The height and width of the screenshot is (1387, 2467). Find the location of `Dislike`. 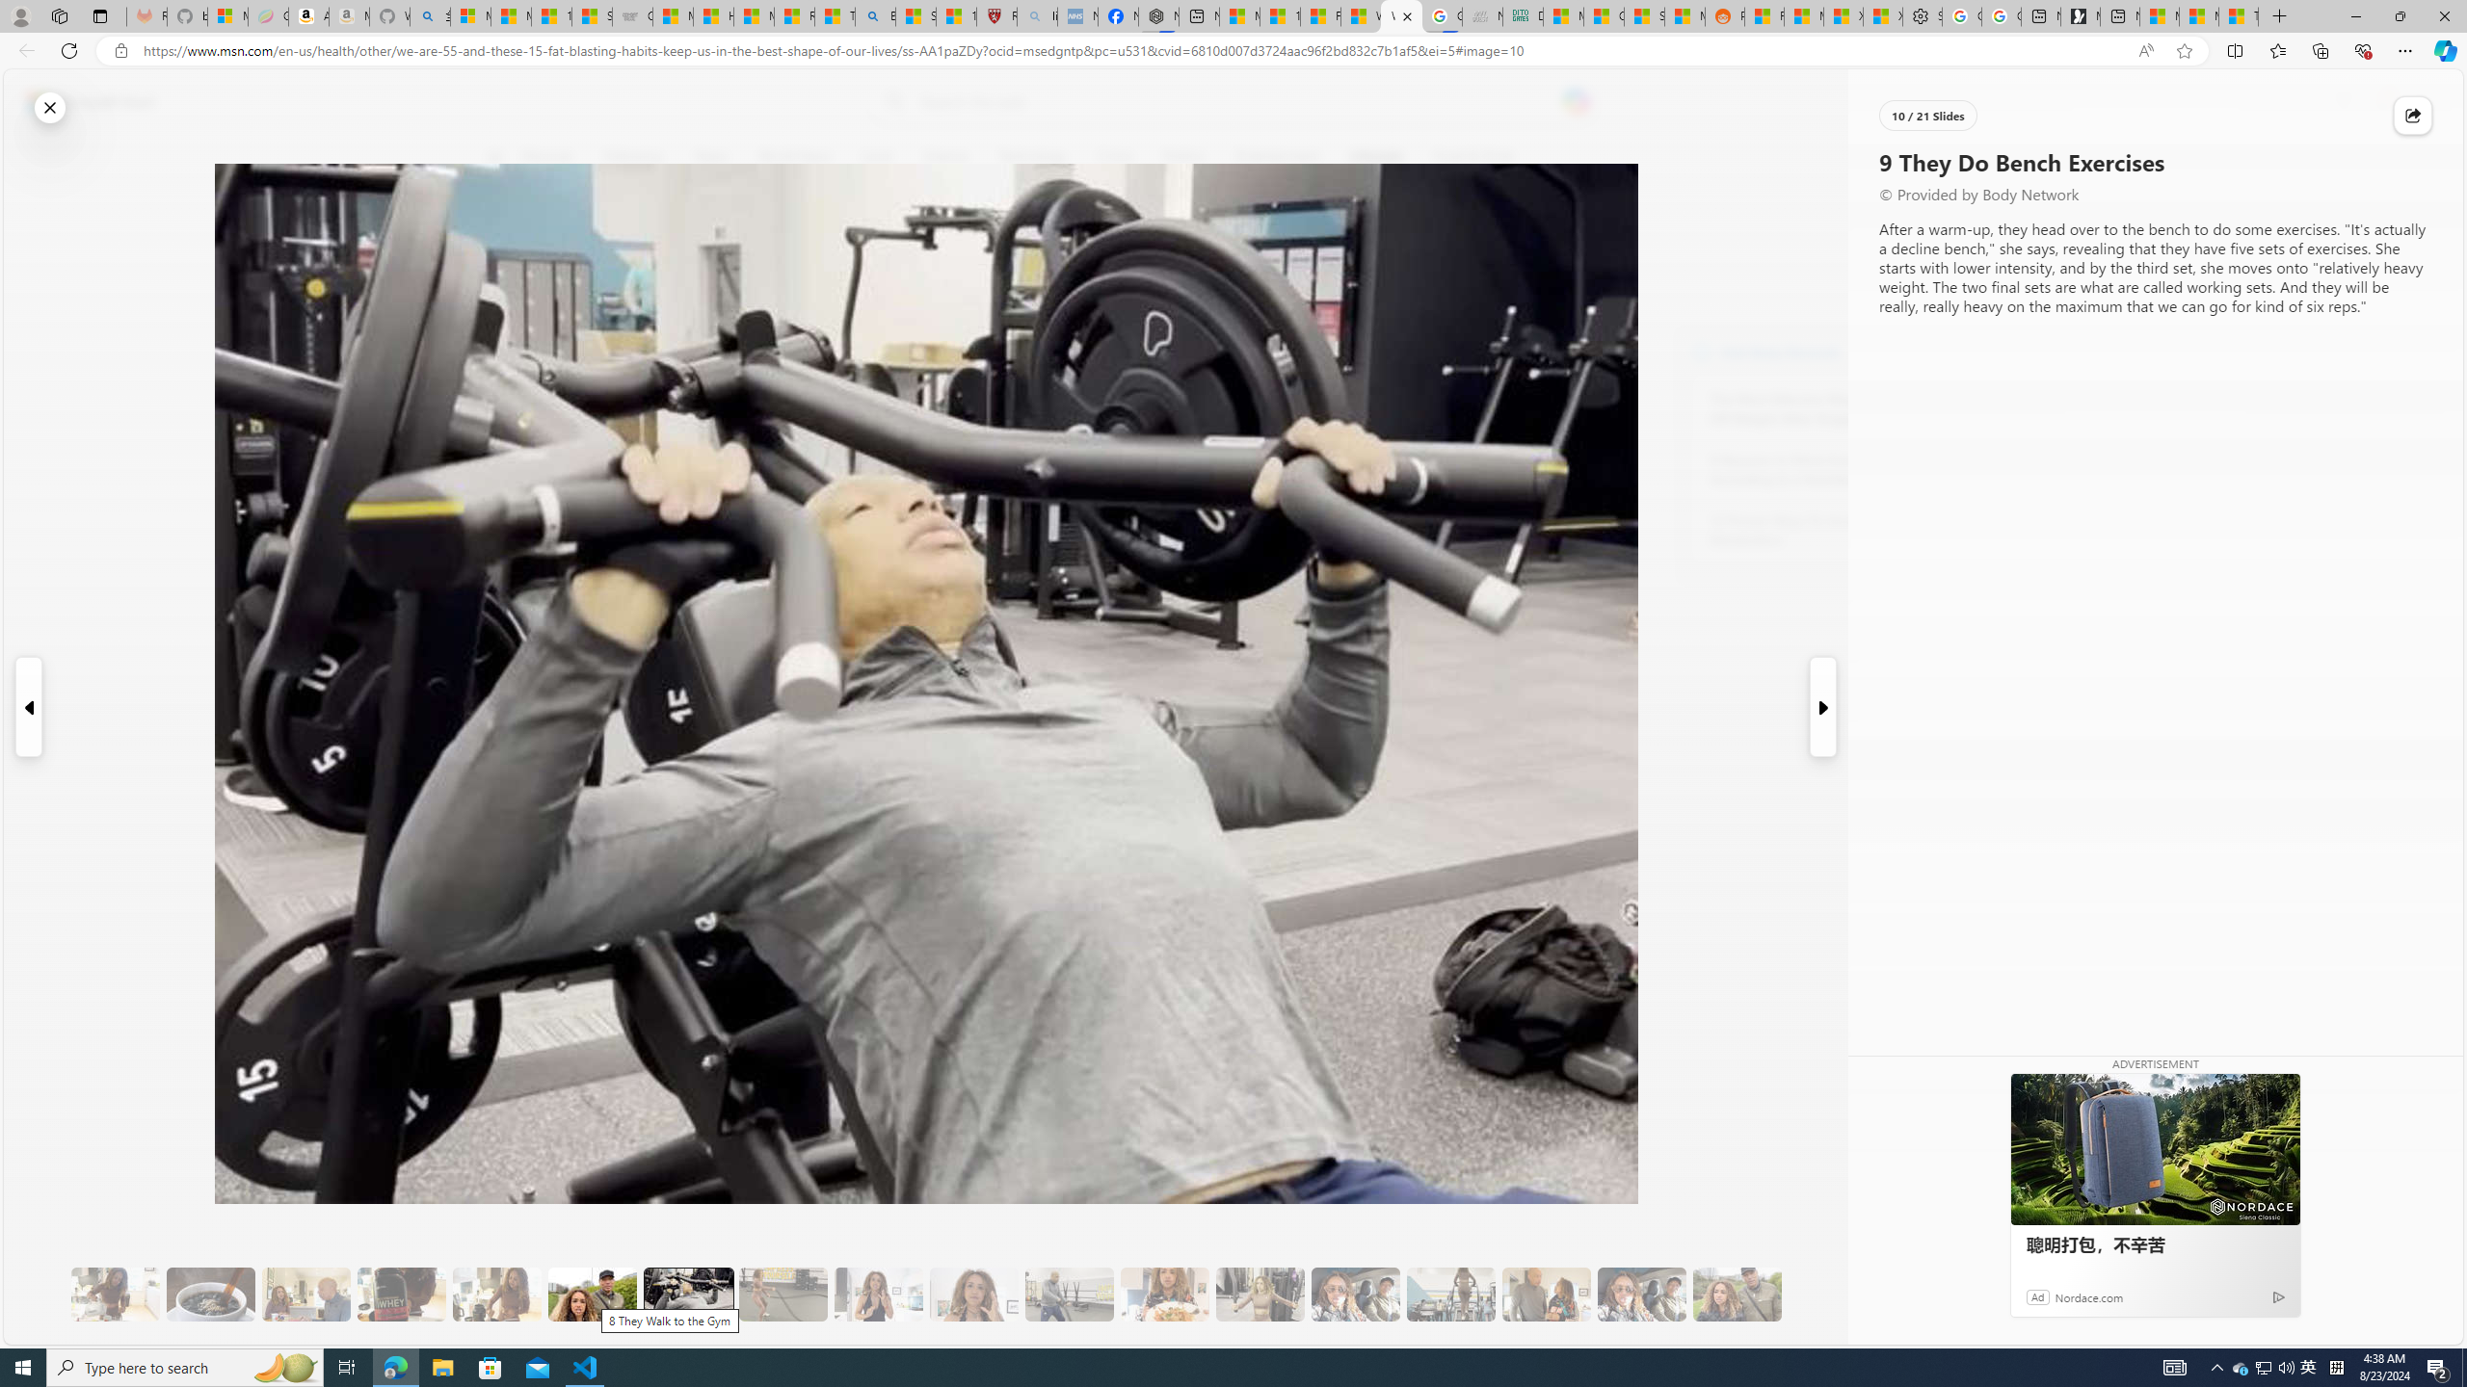

Dislike is located at coordinates (507, 289).